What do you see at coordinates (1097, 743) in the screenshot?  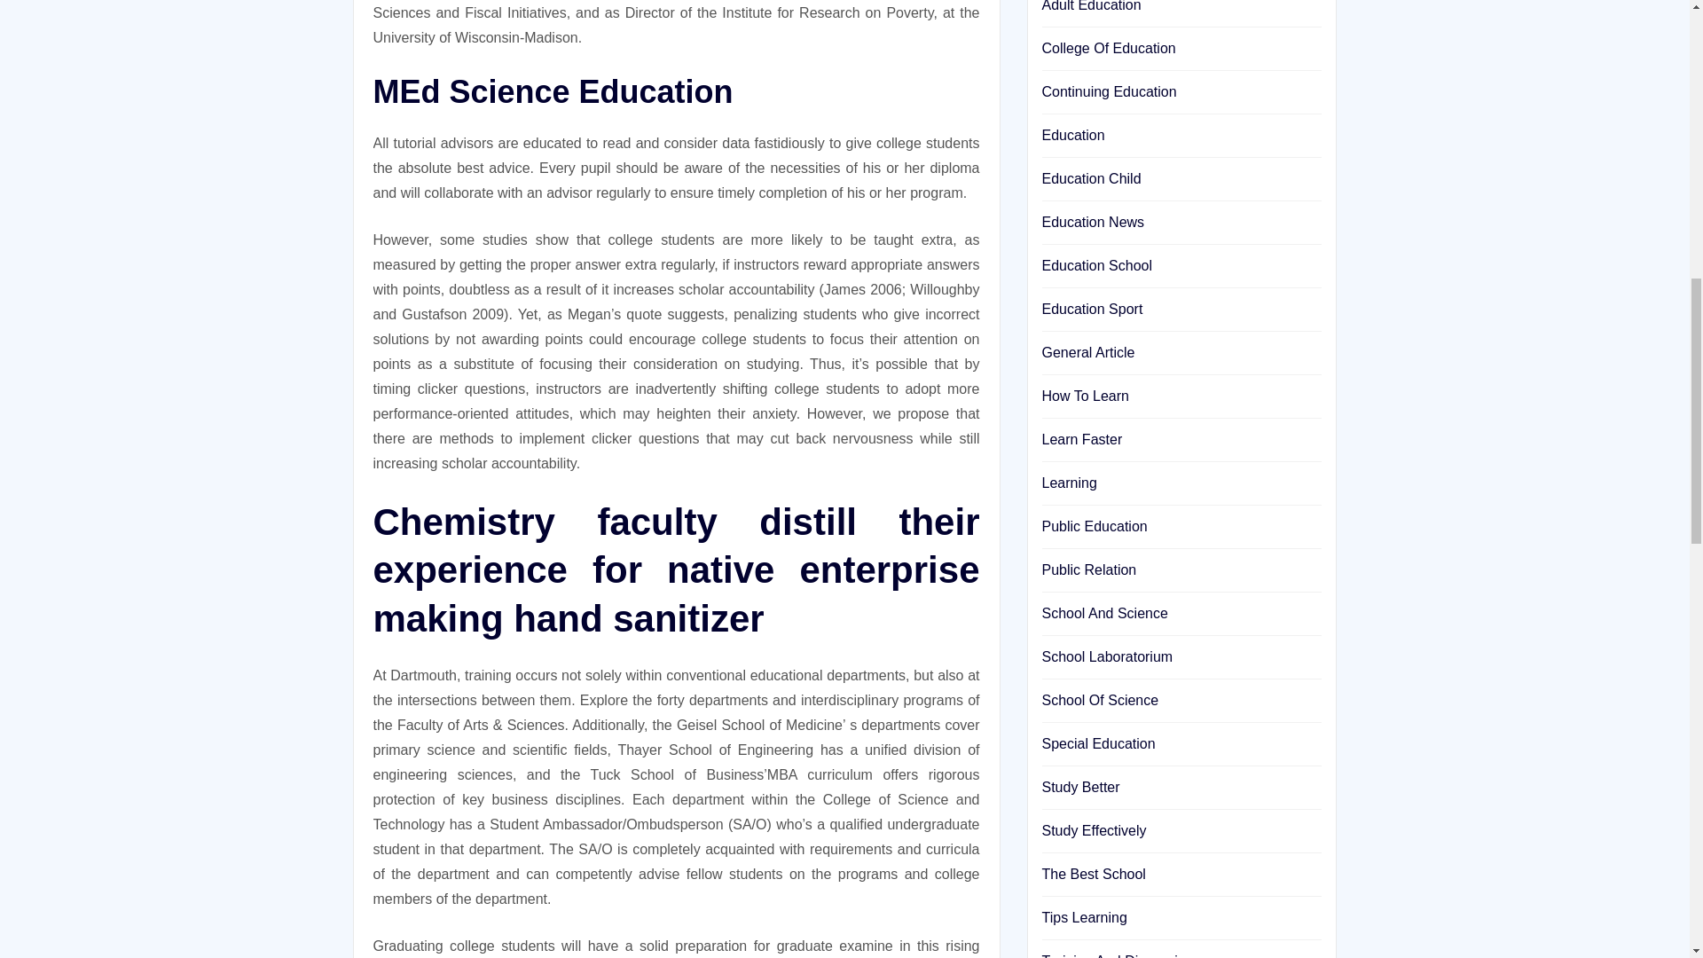 I see `Special Education` at bounding box center [1097, 743].